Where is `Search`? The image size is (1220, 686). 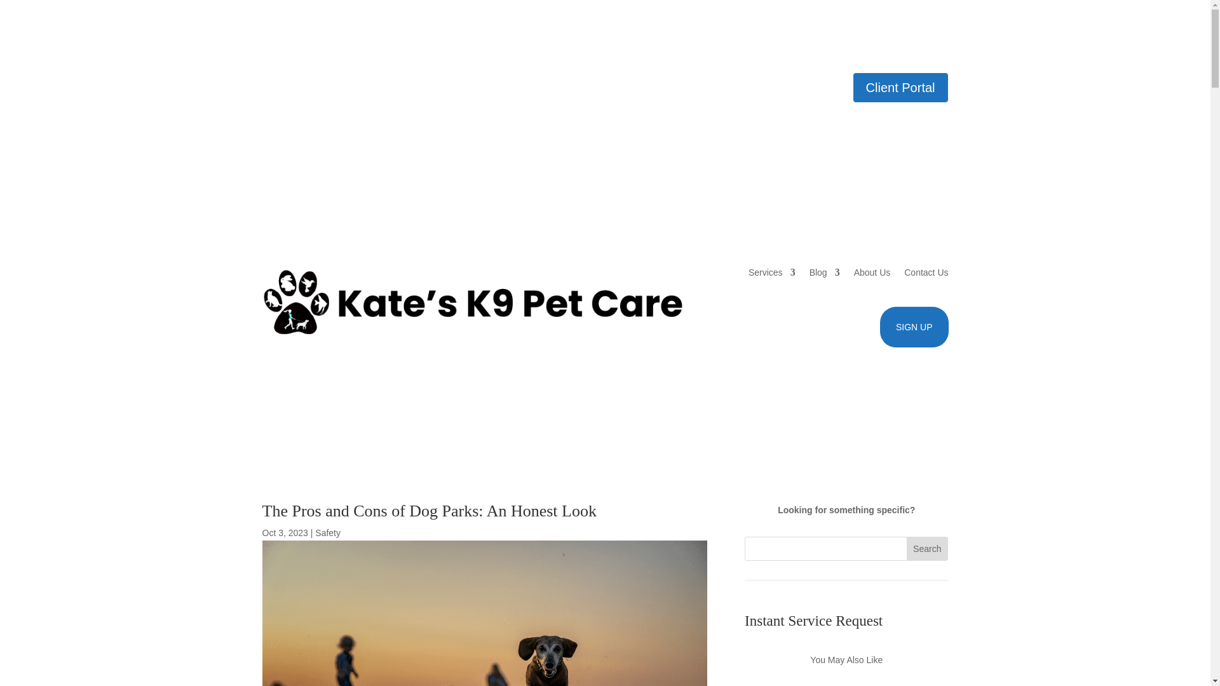
Search is located at coordinates (926, 549).